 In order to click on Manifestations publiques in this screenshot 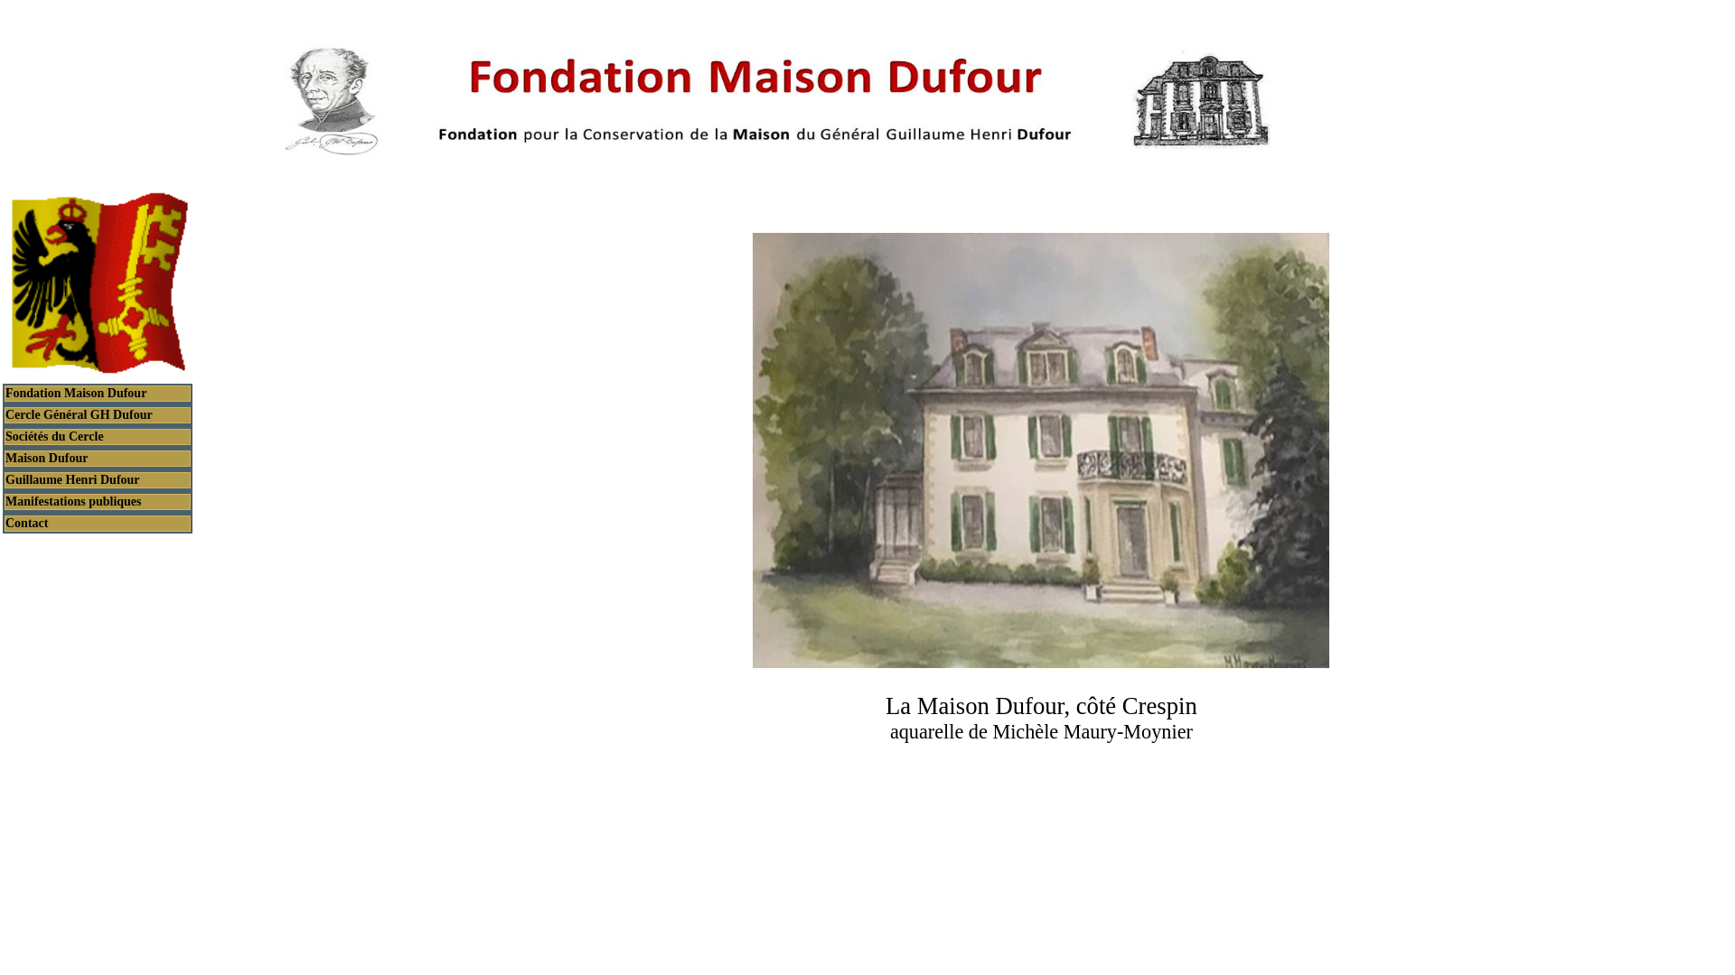, I will do `click(98, 502)`.